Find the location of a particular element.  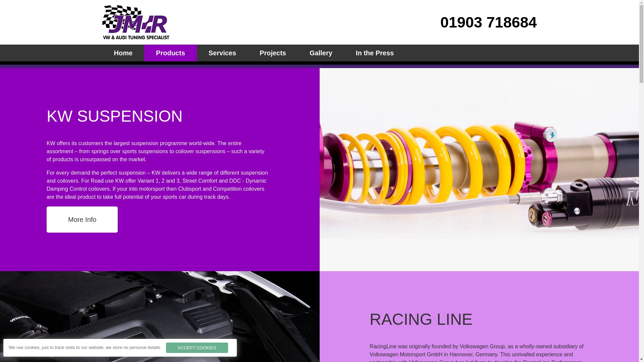

Gallery is located at coordinates (321, 53).